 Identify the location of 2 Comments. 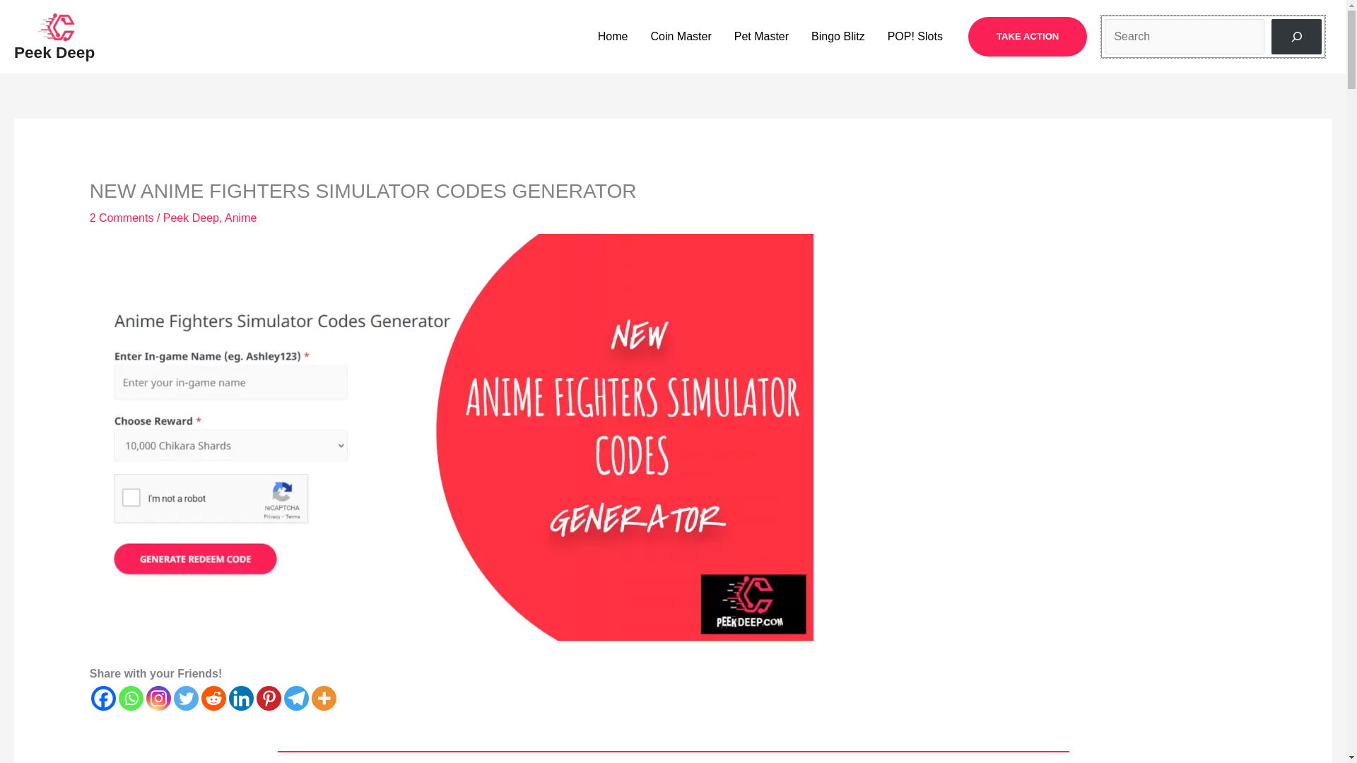
(122, 218).